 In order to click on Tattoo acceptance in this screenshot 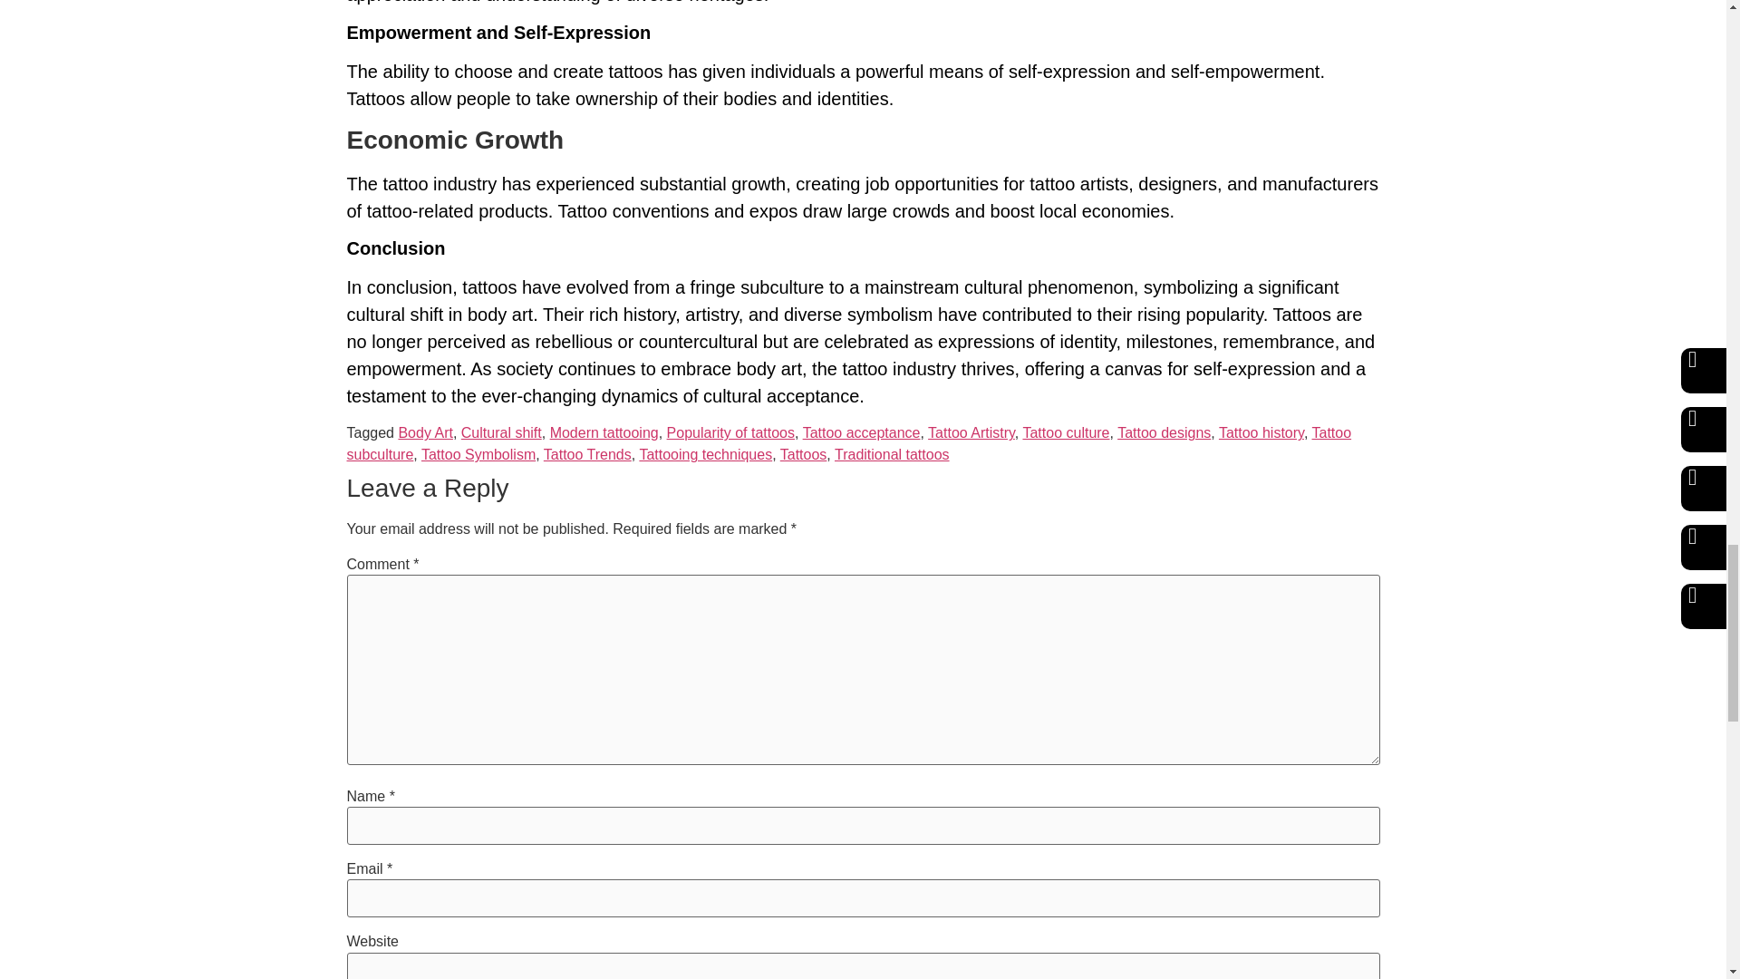, I will do `click(861, 432)`.